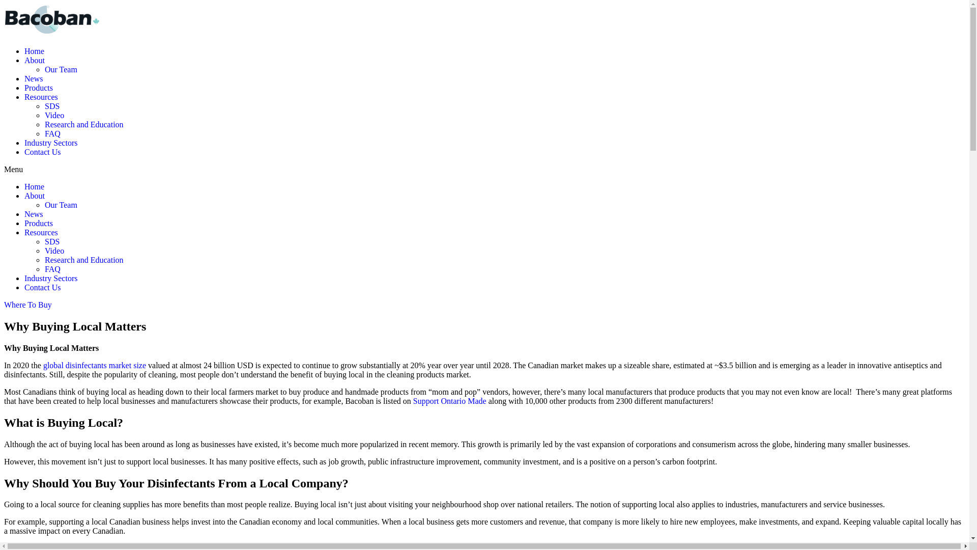 The height and width of the screenshot is (550, 977). I want to click on global disinfectants market size, so click(95, 366).